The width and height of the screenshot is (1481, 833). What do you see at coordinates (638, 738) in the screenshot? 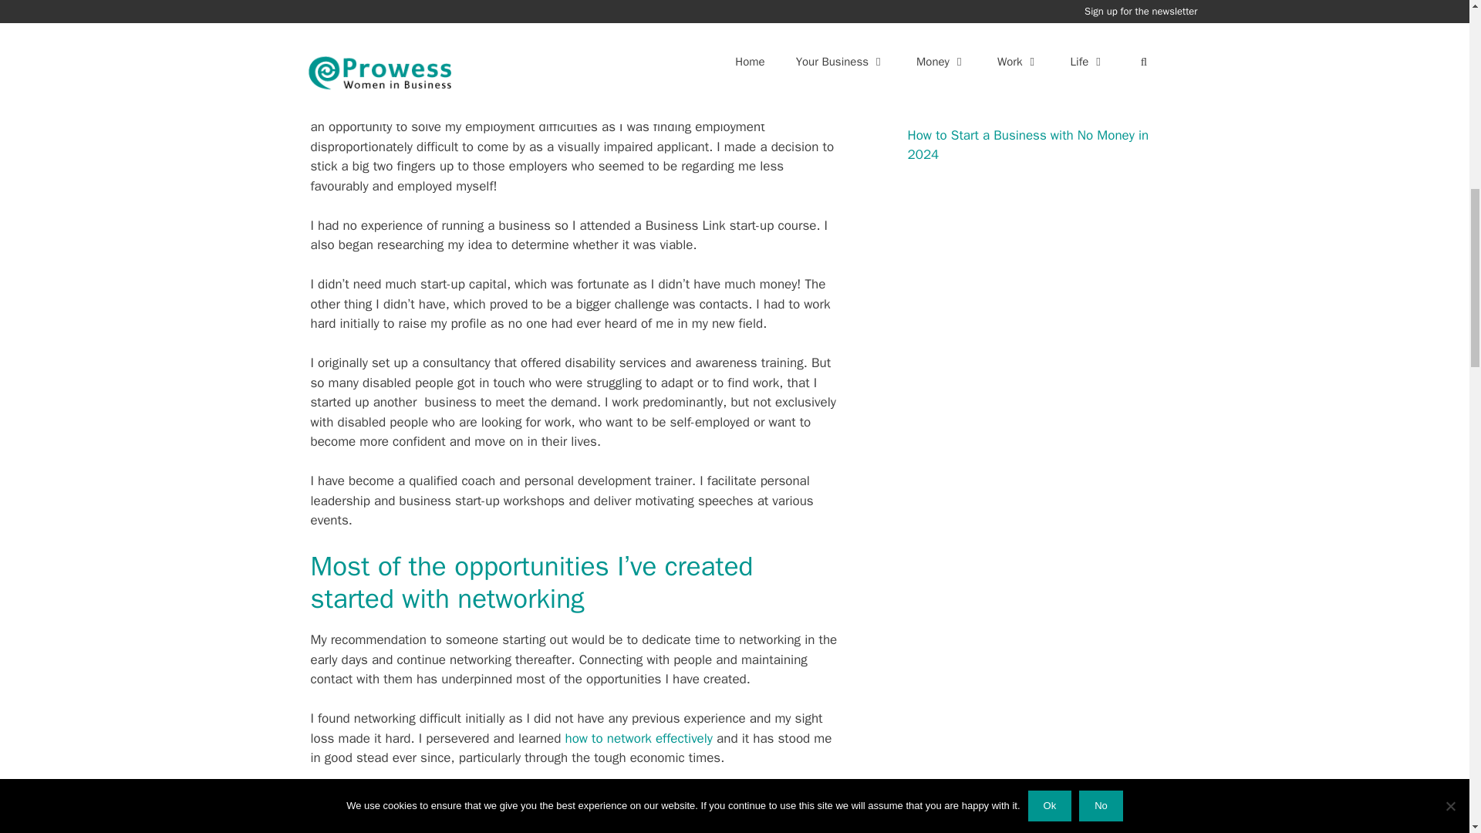
I see `How to Network: 8 Steps to Success` at bounding box center [638, 738].